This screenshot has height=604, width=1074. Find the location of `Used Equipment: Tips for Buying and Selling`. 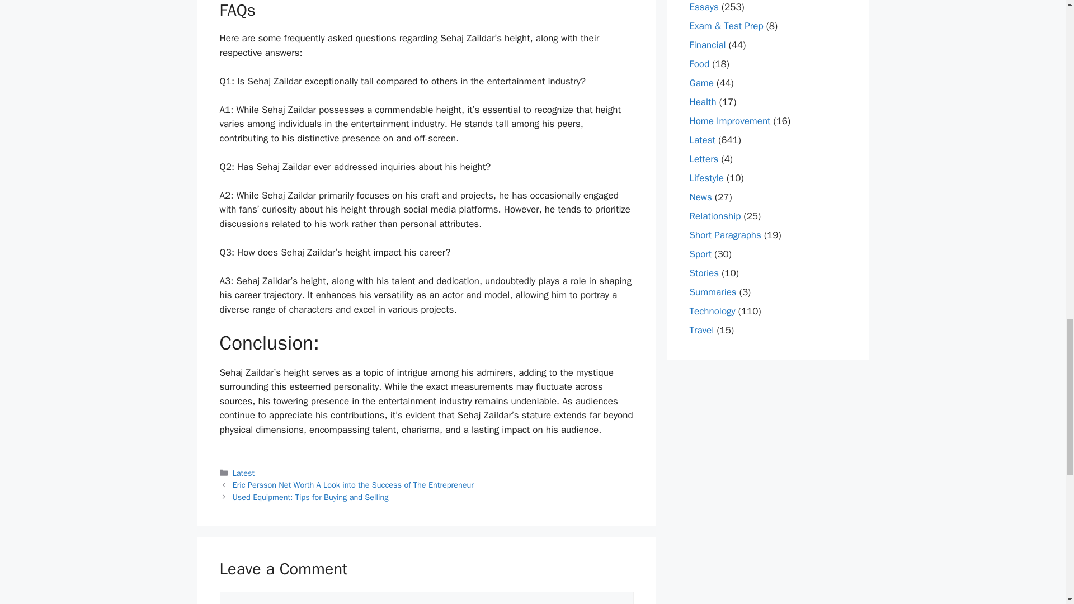

Used Equipment: Tips for Buying and Selling is located at coordinates (311, 497).